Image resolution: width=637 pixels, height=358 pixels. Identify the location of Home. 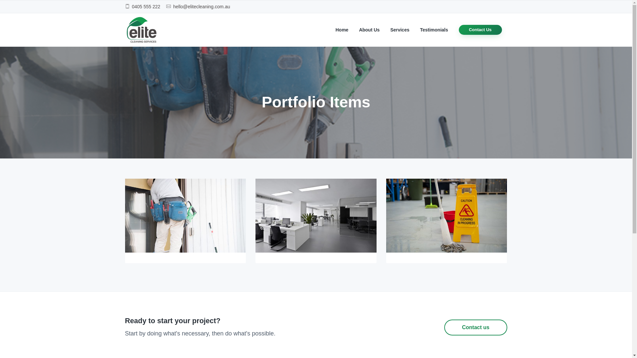
(342, 30).